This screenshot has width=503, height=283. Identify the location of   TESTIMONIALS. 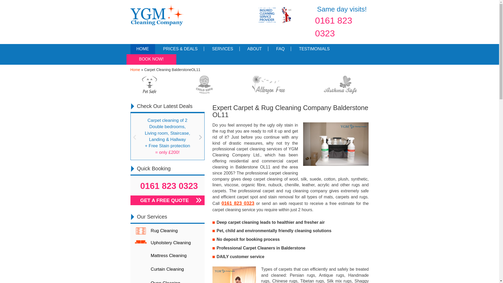
(313, 49).